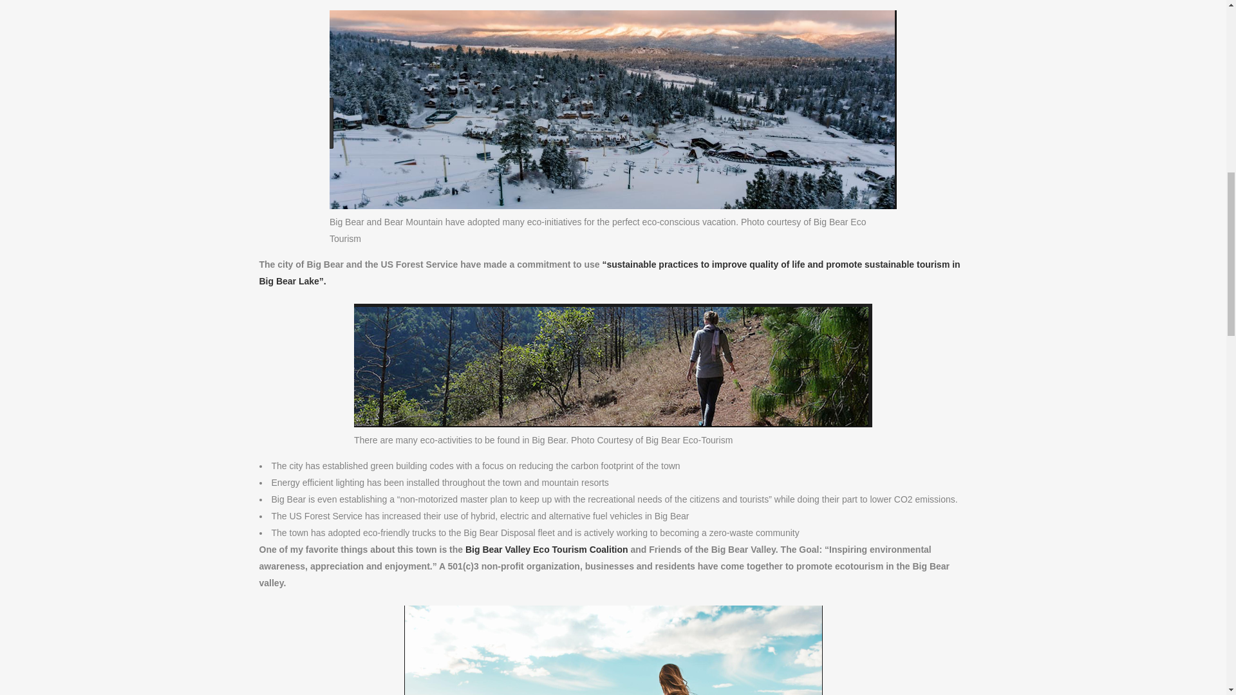 The width and height of the screenshot is (1236, 695). What do you see at coordinates (547, 549) in the screenshot?
I see `Big Bear Valley Eco Tourism Coalition` at bounding box center [547, 549].